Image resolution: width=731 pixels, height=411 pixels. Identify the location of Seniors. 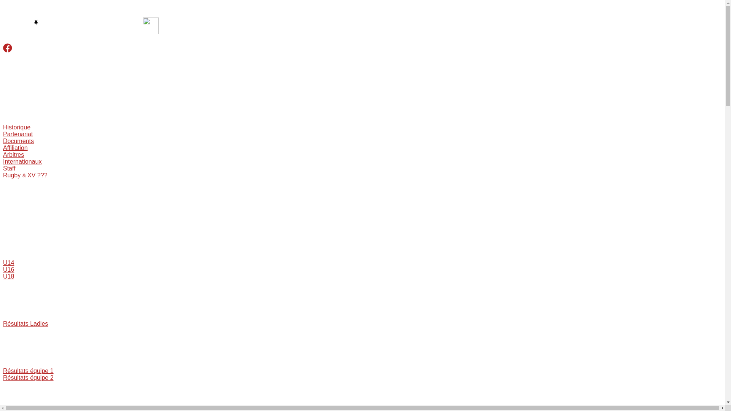
(16, 347).